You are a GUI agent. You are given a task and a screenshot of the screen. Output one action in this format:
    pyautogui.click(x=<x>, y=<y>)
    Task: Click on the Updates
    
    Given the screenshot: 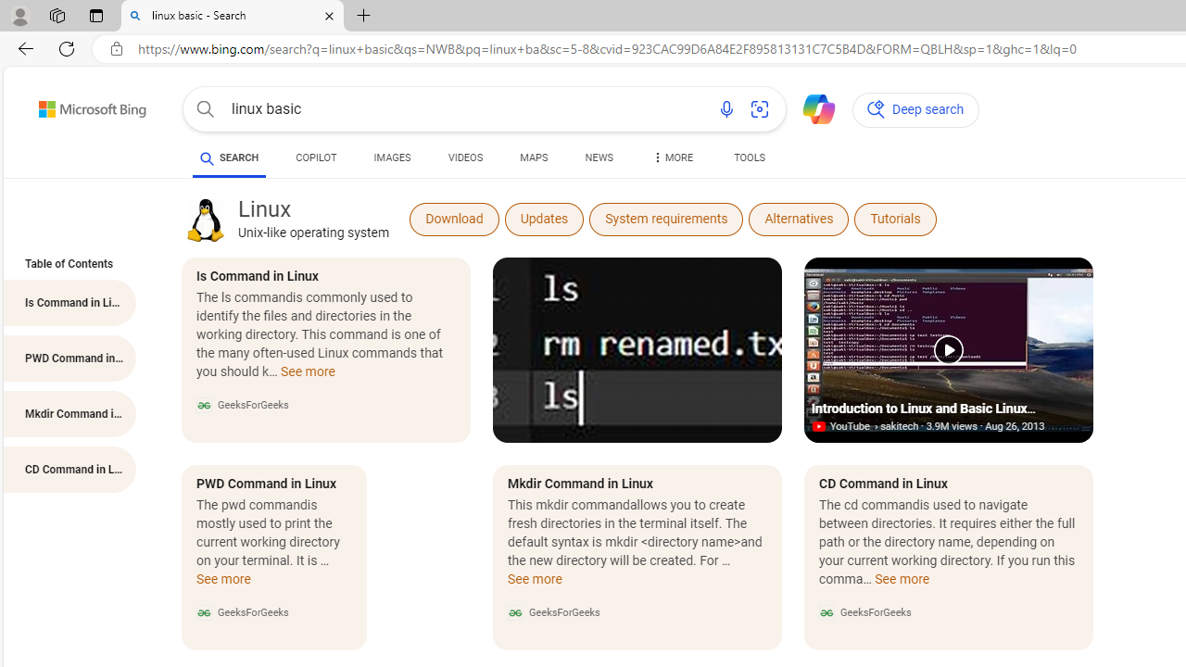 What is the action you would take?
    pyautogui.click(x=545, y=219)
    